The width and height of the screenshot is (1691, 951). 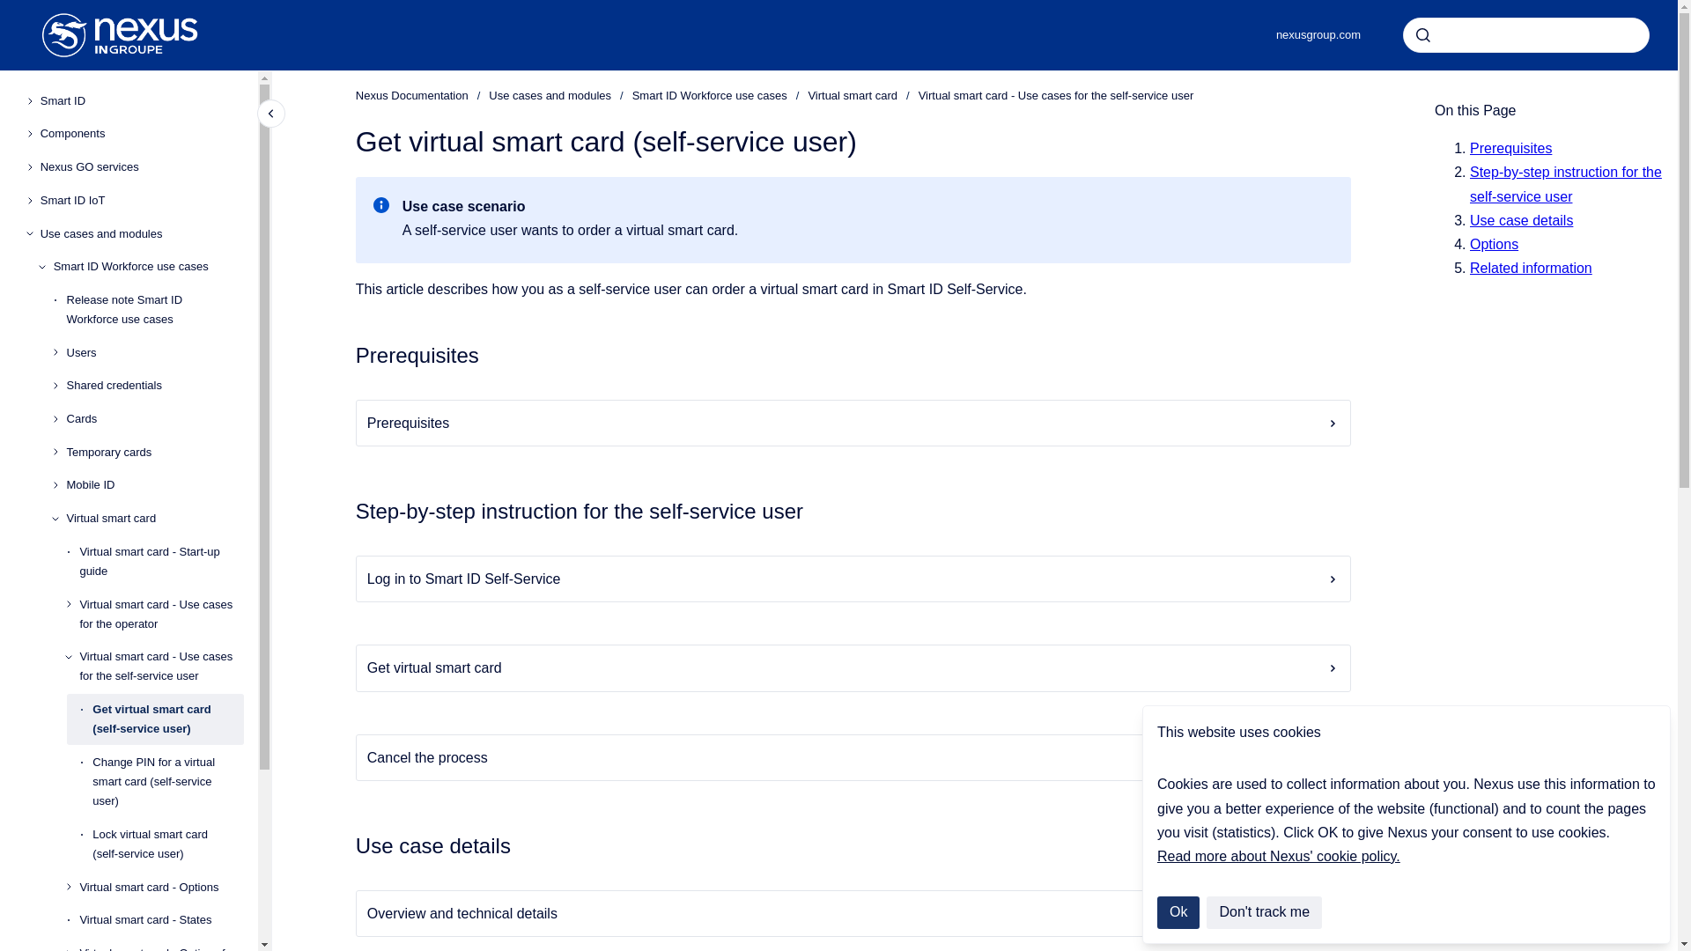 I want to click on Don't track me, so click(x=1265, y=912).